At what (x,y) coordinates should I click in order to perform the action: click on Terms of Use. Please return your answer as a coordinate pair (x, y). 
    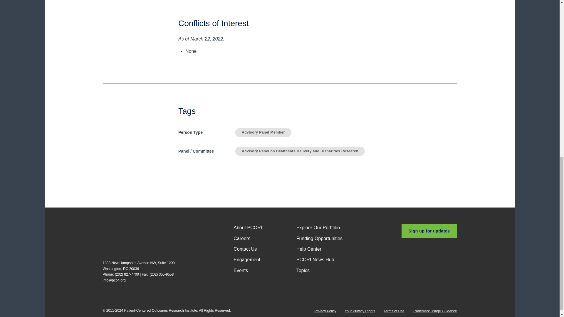
    Looking at the image, I should click on (394, 311).